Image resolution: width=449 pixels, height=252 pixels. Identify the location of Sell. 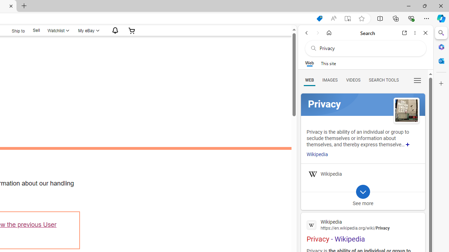
(36, 30).